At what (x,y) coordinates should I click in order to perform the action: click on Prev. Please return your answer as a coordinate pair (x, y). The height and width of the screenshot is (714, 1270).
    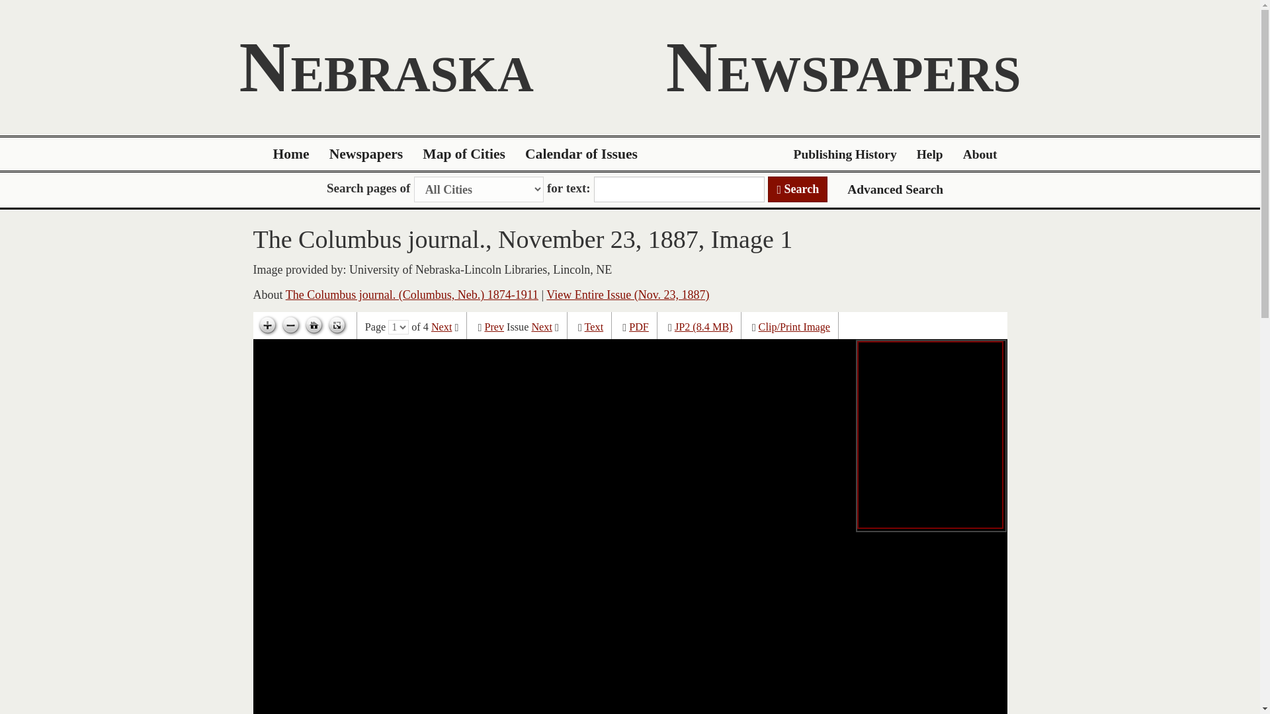
    Looking at the image, I should click on (493, 327).